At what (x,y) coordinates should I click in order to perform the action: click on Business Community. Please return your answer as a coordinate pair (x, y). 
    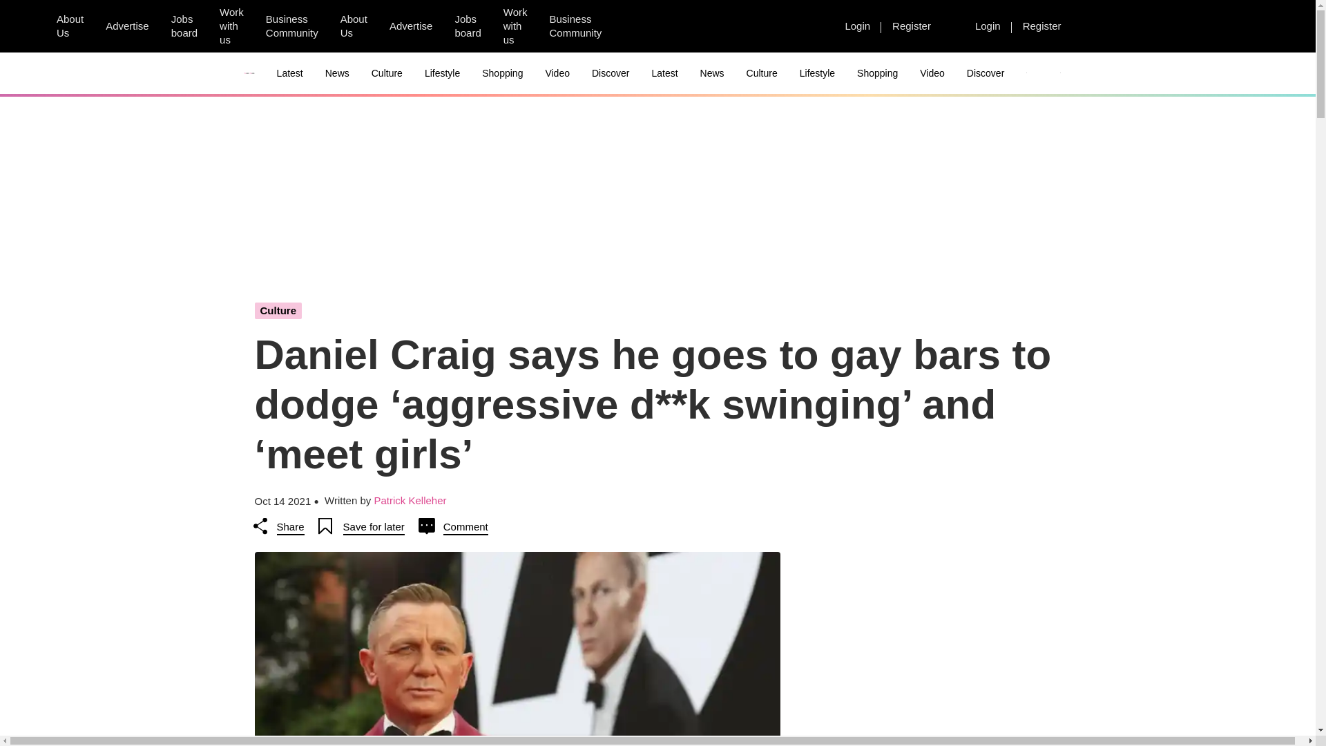
    Looking at the image, I should click on (291, 26).